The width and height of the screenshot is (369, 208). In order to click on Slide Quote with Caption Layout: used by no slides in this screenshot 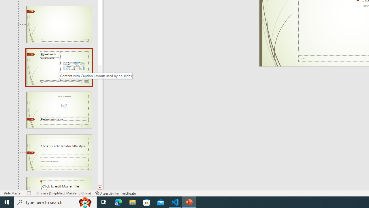, I will do `click(59, 184)`.